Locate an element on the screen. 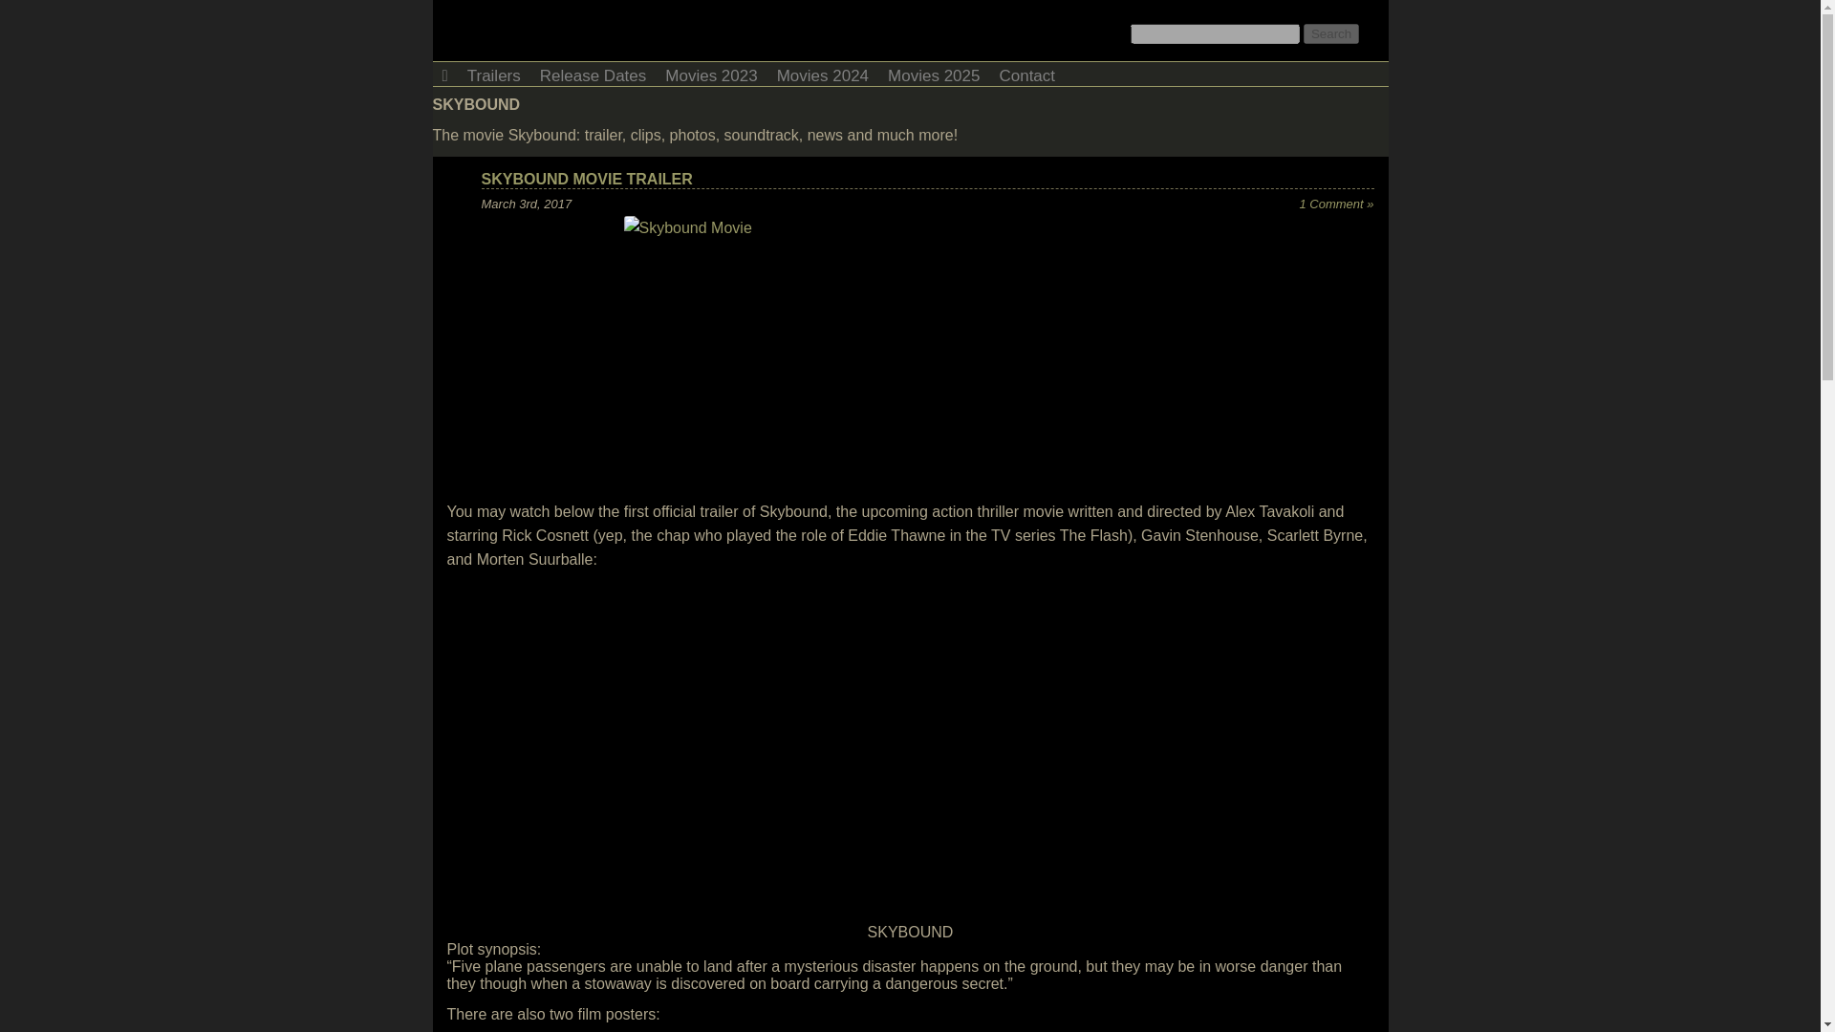 The image size is (1835, 1032). Trailers is located at coordinates (493, 73).